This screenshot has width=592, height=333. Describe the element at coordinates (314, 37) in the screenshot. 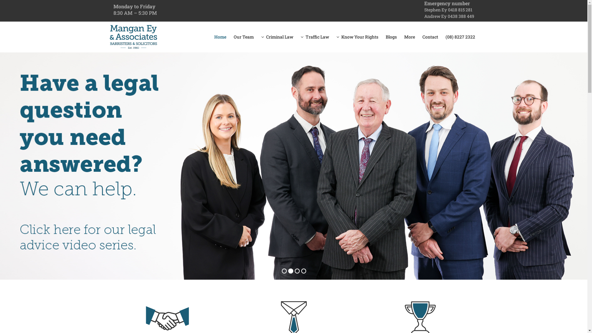

I see `Traffic Law` at that location.